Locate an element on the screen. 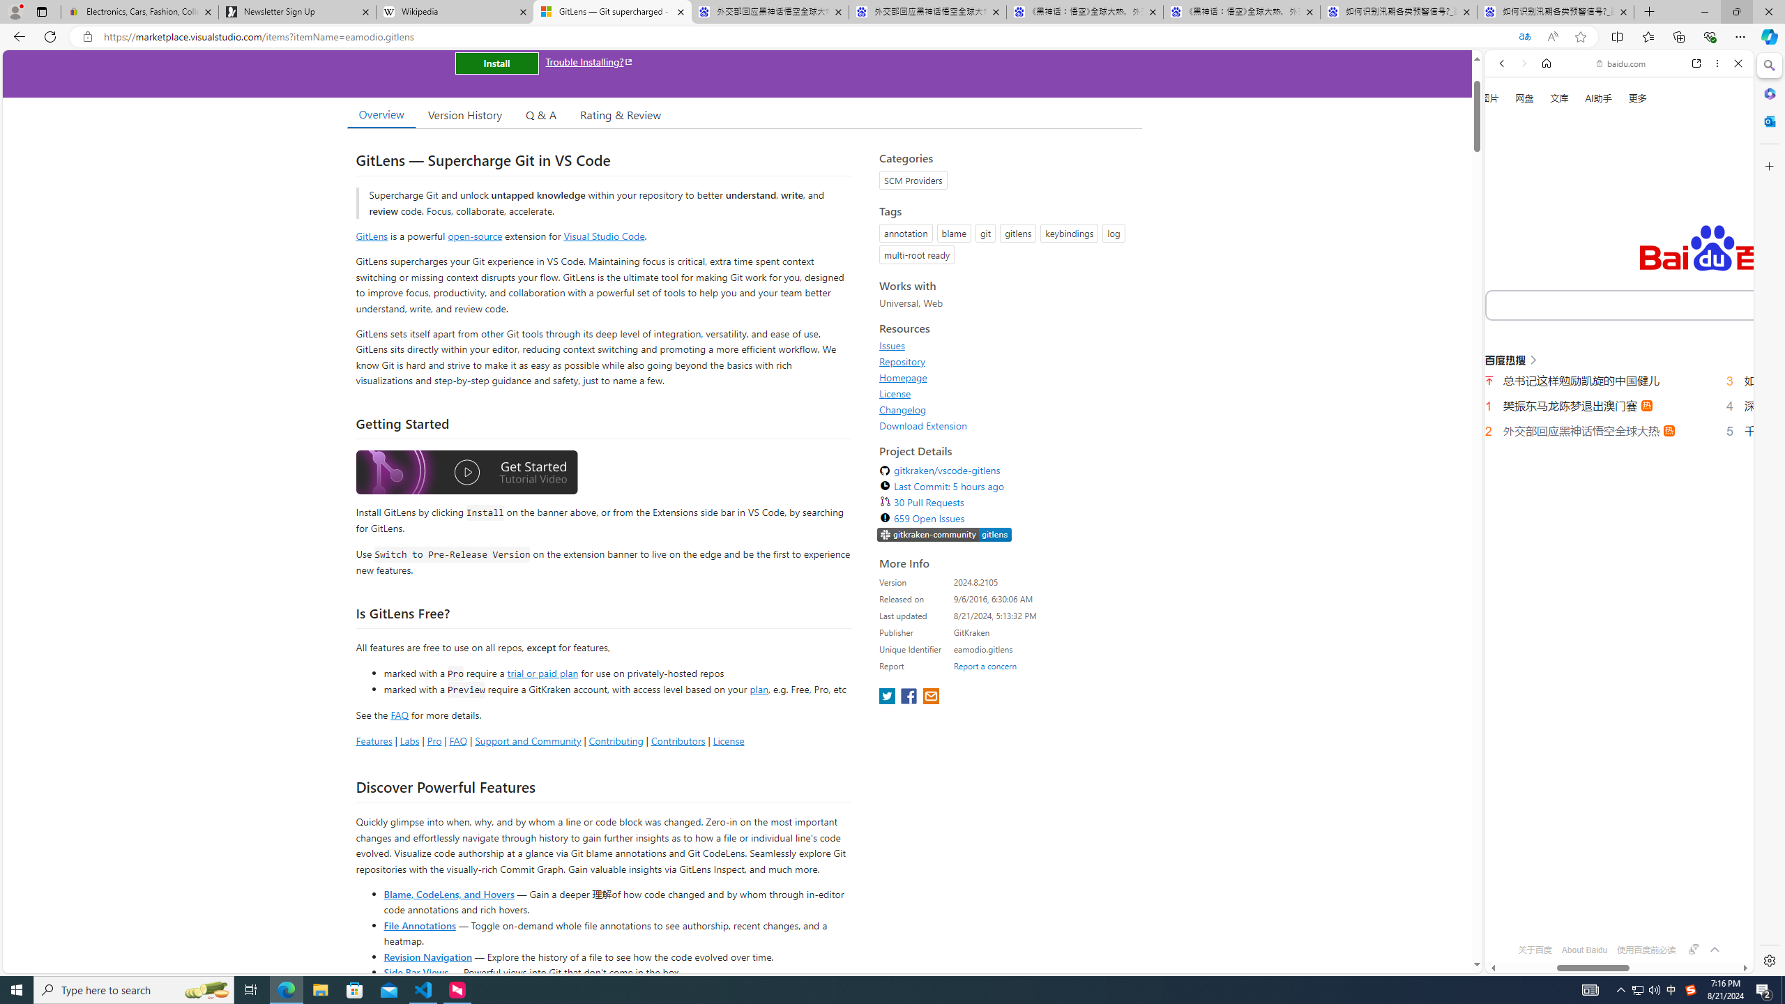 This screenshot has width=1785, height=1004. Watch the GitLens Getting Started video is located at coordinates (466, 473).